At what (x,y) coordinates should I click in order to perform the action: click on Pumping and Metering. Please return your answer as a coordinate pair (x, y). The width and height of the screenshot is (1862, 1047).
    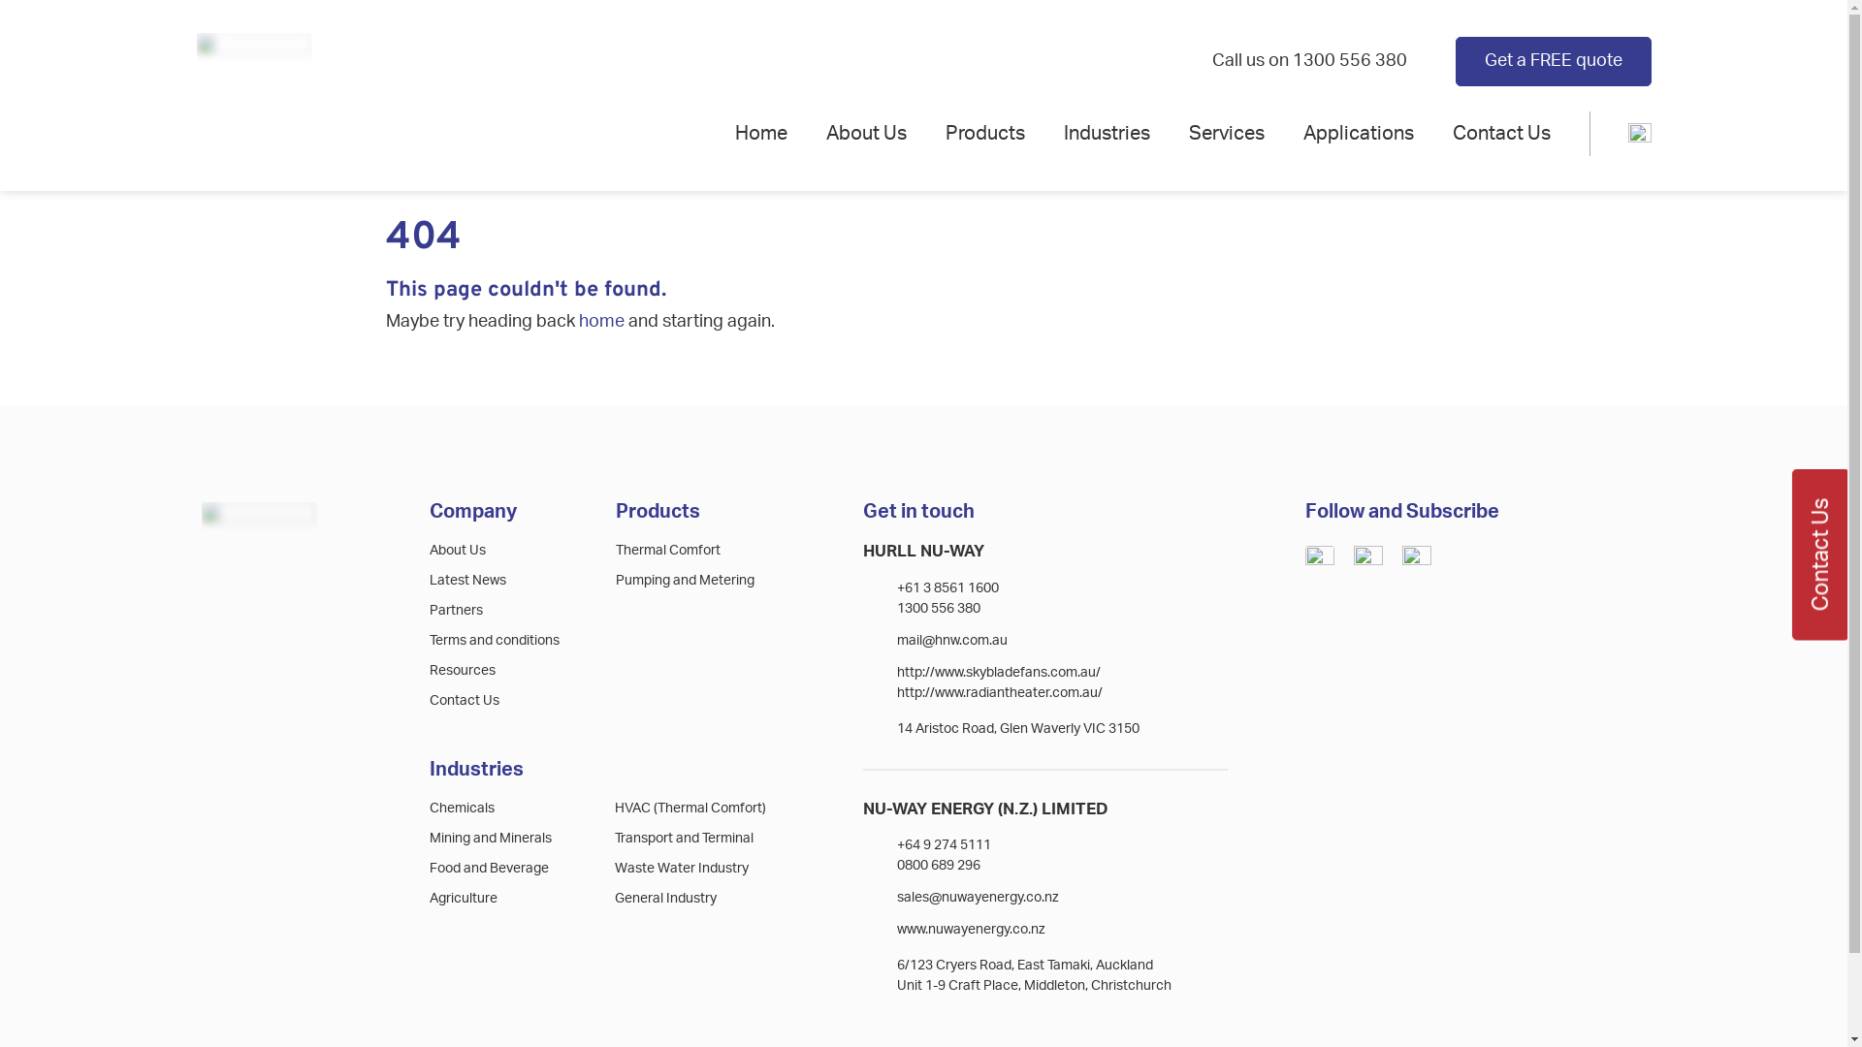
    Looking at the image, I should click on (685, 581).